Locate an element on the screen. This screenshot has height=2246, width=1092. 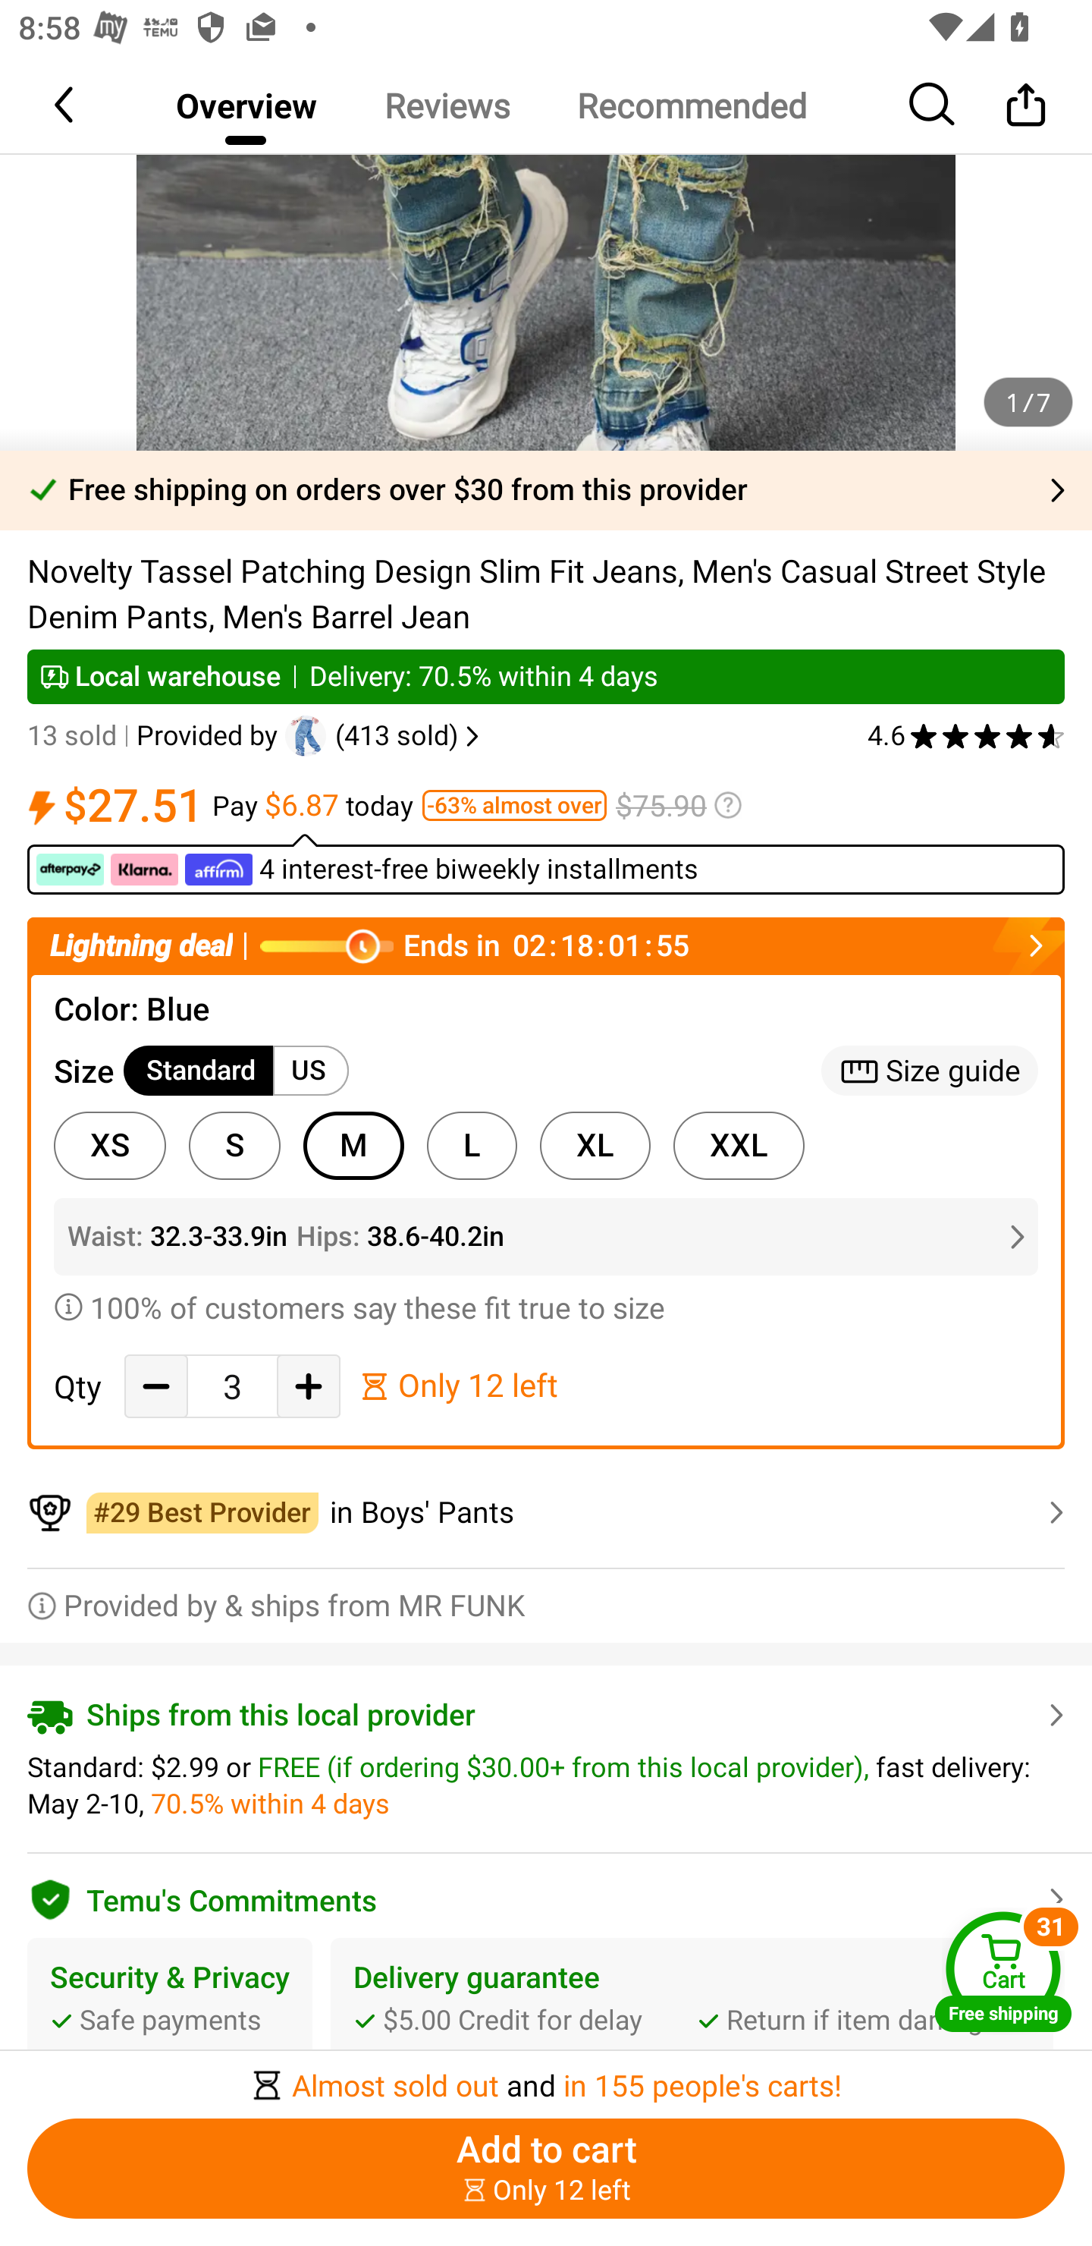
Add to cart ￼￼Only 12 left is located at coordinates (546, 2169).